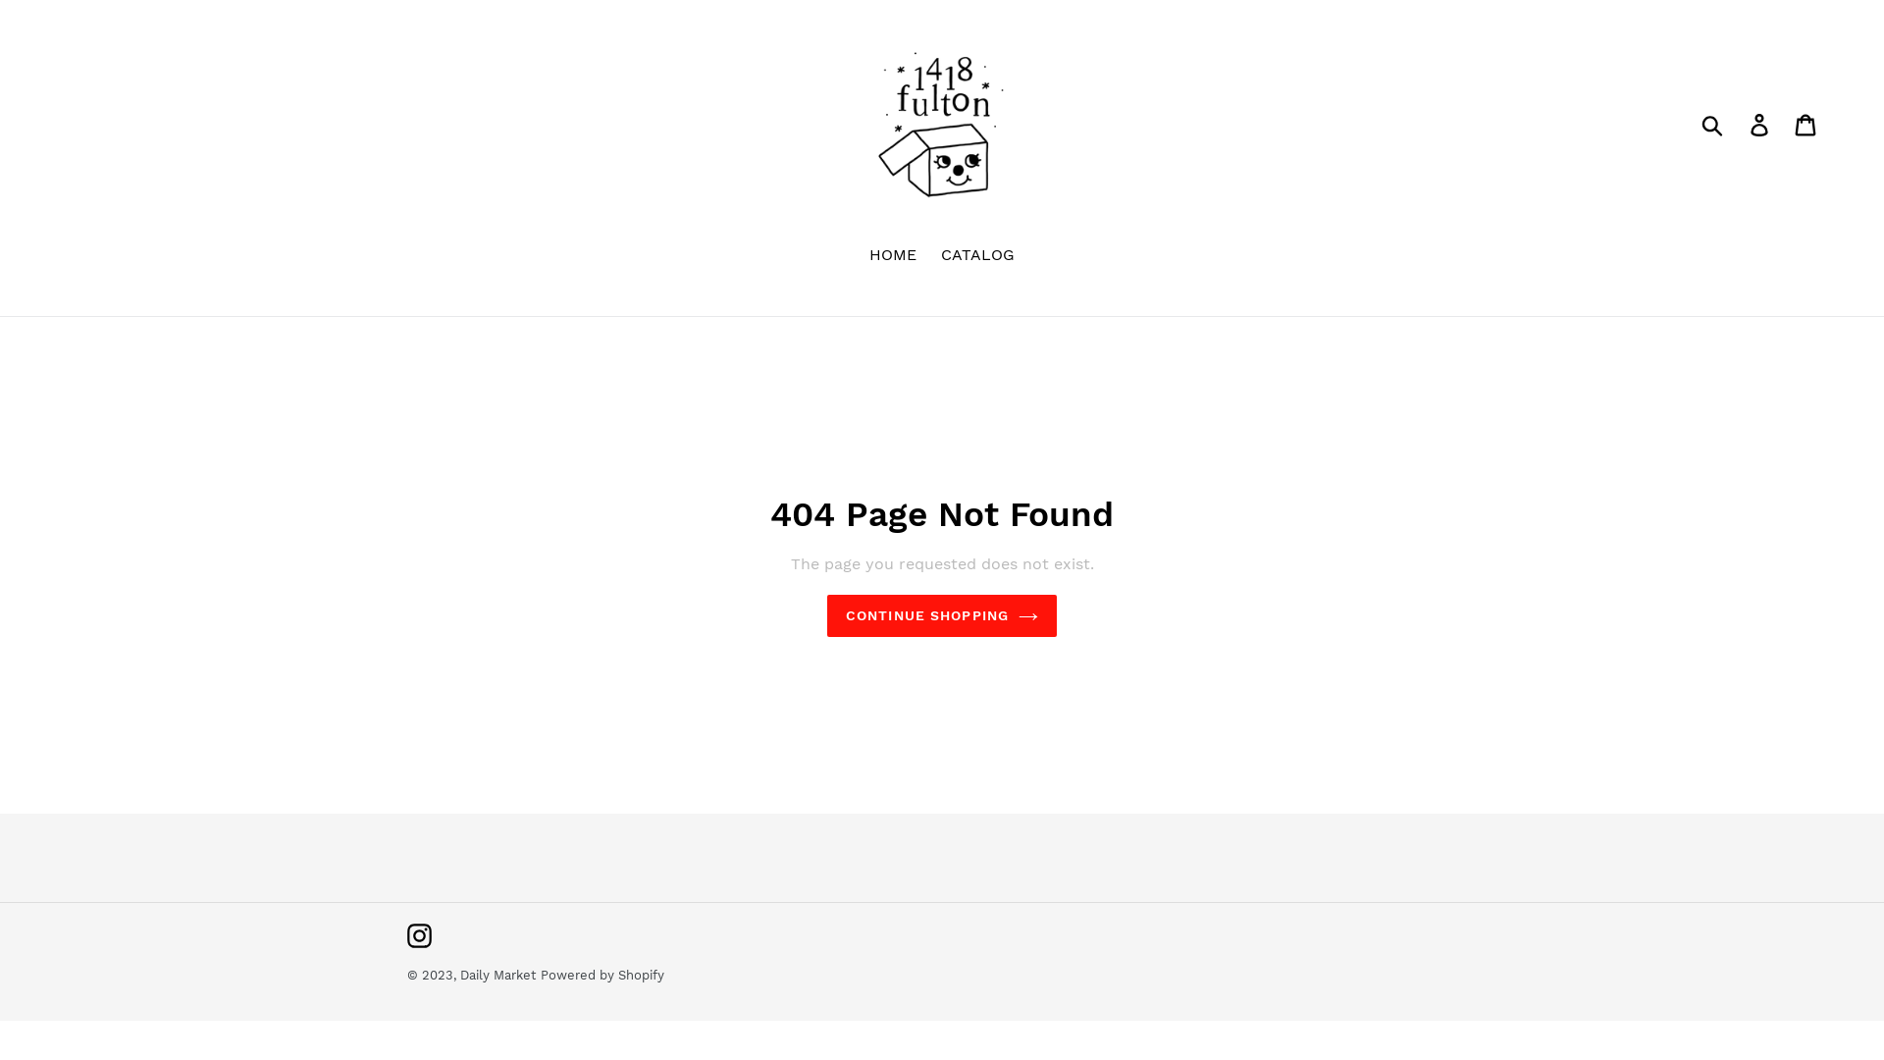 This screenshot has height=1060, width=1884. What do you see at coordinates (977, 257) in the screenshot?
I see `CATALOG` at bounding box center [977, 257].